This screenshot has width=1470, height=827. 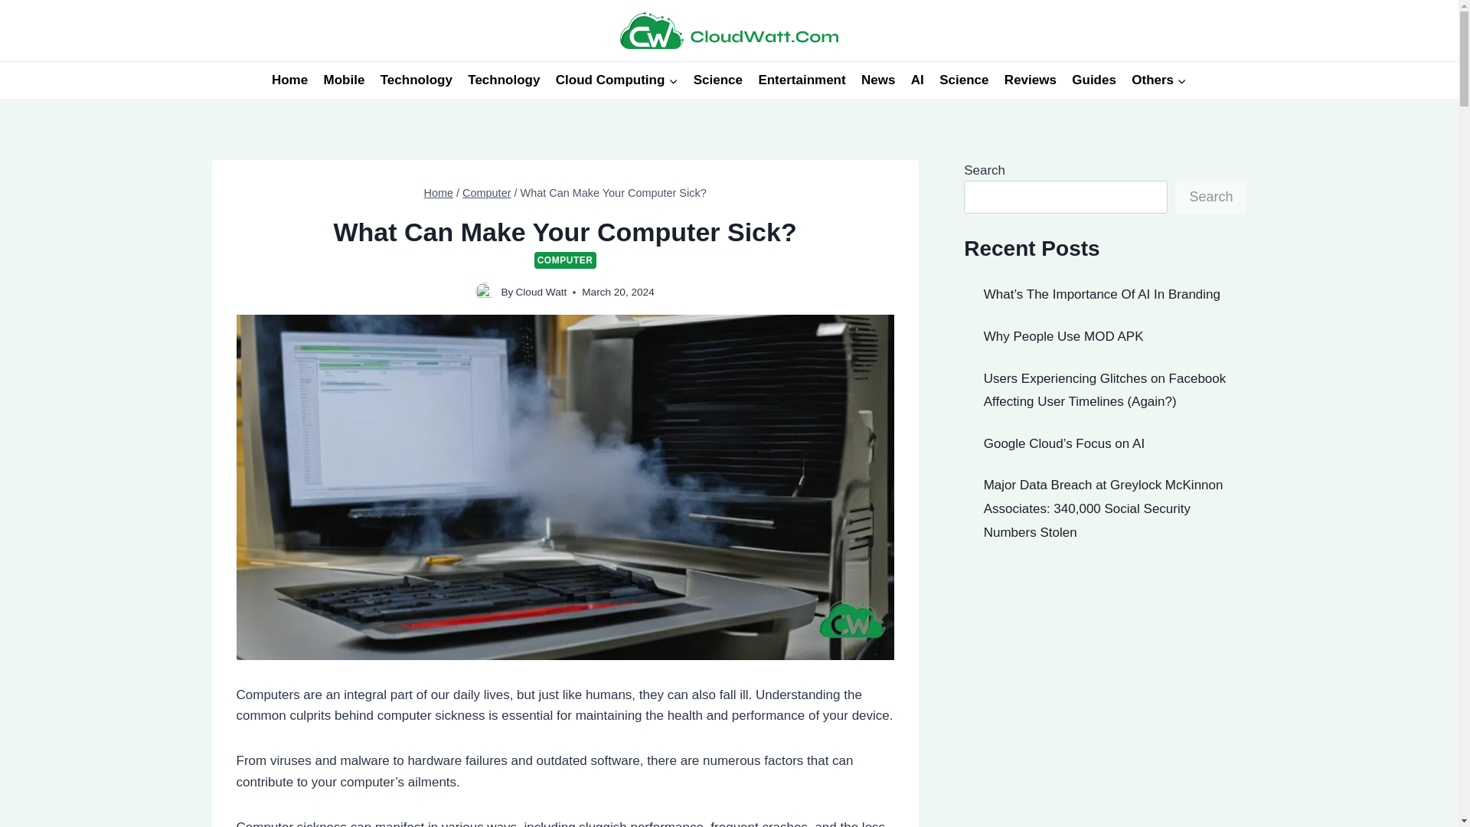 What do you see at coordinates (879, 80) in the screenshot?
I see `News` at bounding box center [879, 80].